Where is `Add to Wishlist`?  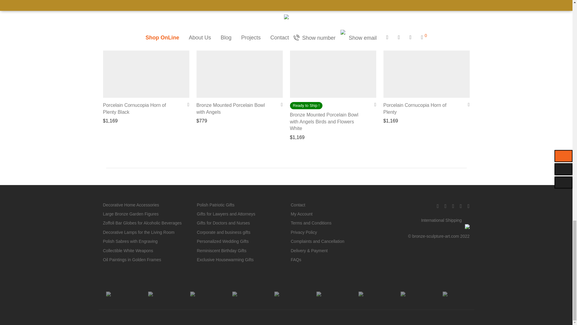
Add to Wishlist is located at coordinates (186, 105).